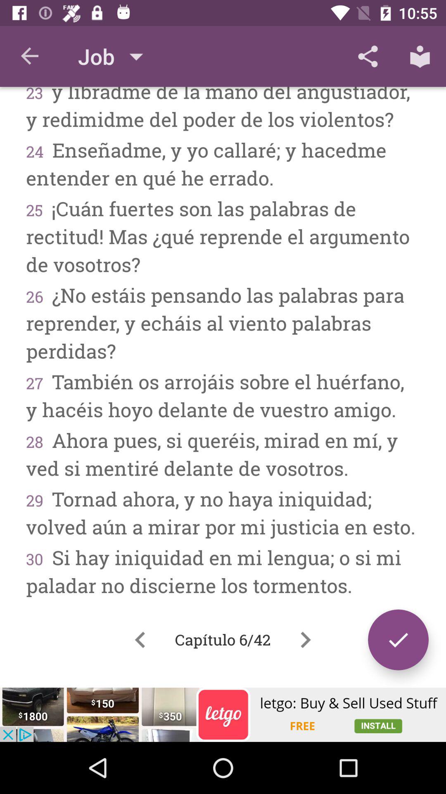 The image size is (446, 794). Describe the element at coordinates (30, 56) in the screenshot. I see `click the item above the 23 y libradme icon` at that location.